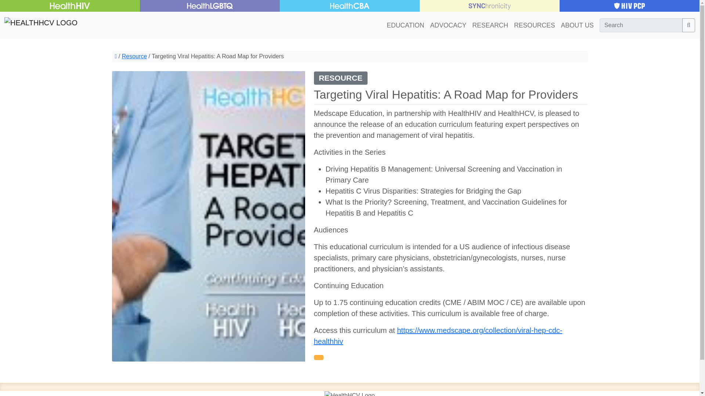  I want to click on ADVOCACY, so click(448, 25).